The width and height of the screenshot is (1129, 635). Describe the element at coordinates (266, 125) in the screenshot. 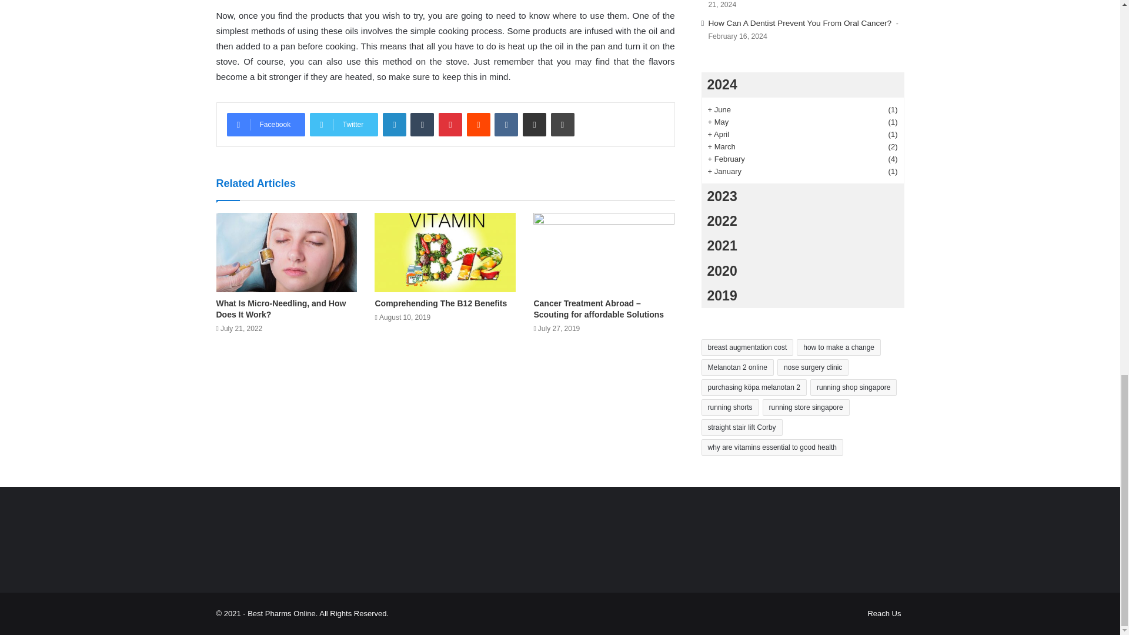

I see `Facebook` at that location.